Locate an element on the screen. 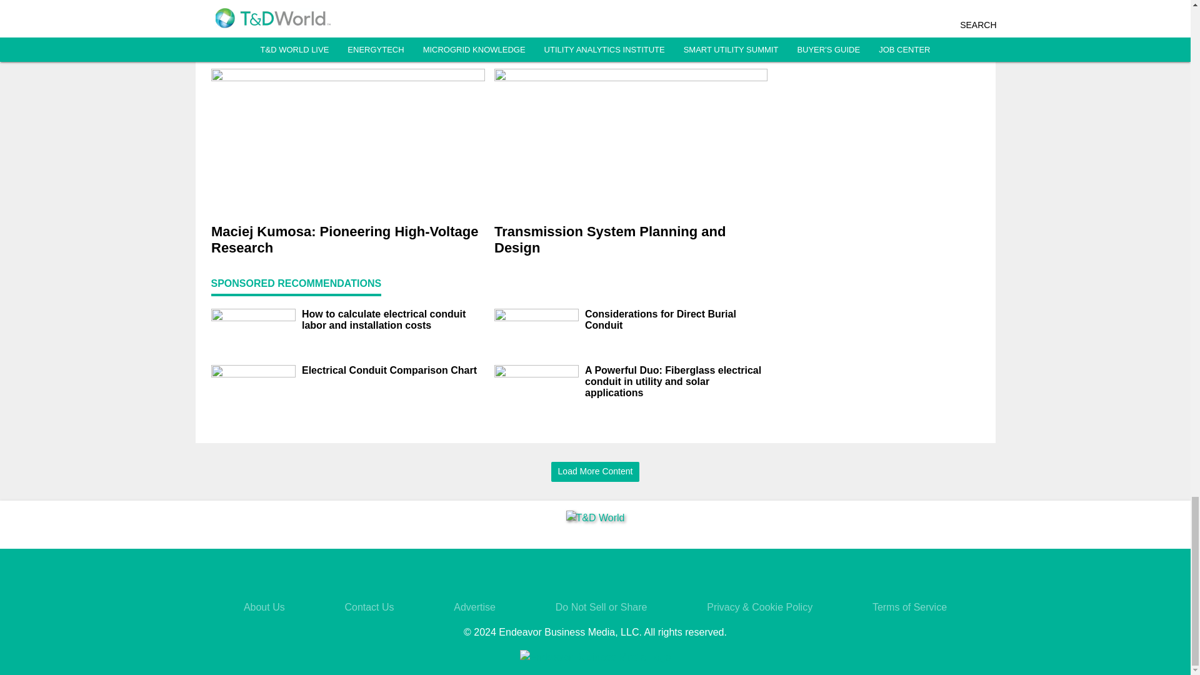 Image resolution: width=1200 pixels, height=675 pixels. Maciej Kumosa: Pioneering High-Voltage Research is located at coordinates (347, 240).